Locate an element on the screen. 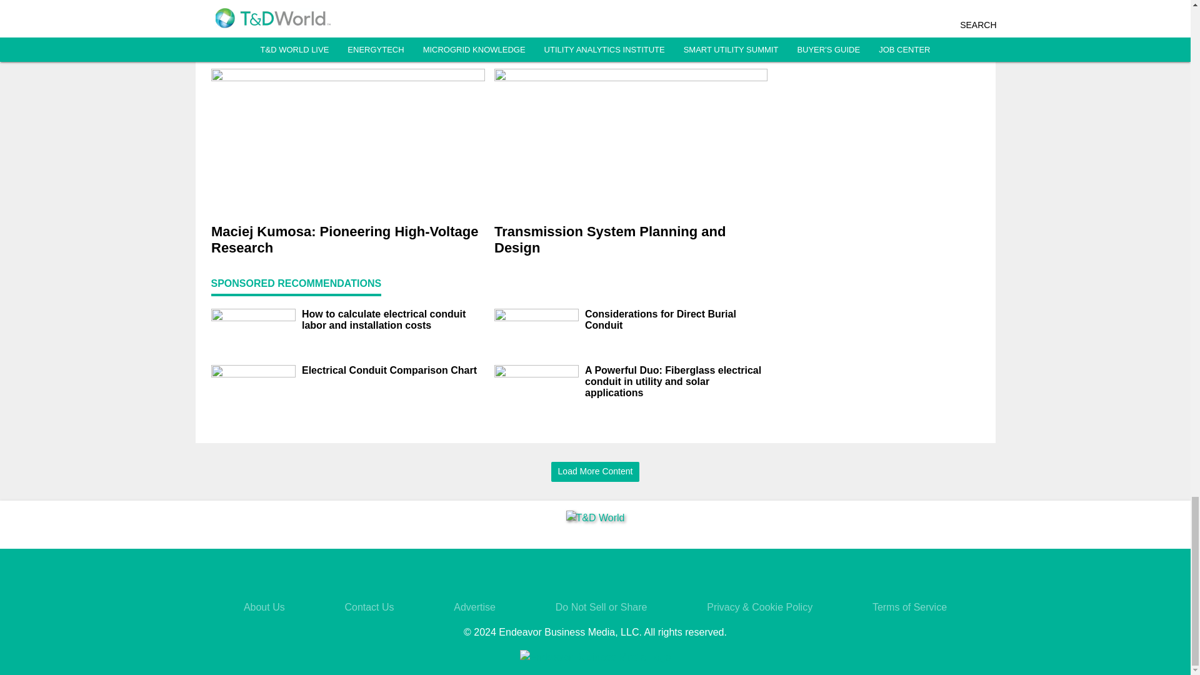 Image resolution: width=1200 pixels, height=675 pixels. Maciej Kumosa: Pioneering High-Voltage Research is located at coordinates (347, 240).